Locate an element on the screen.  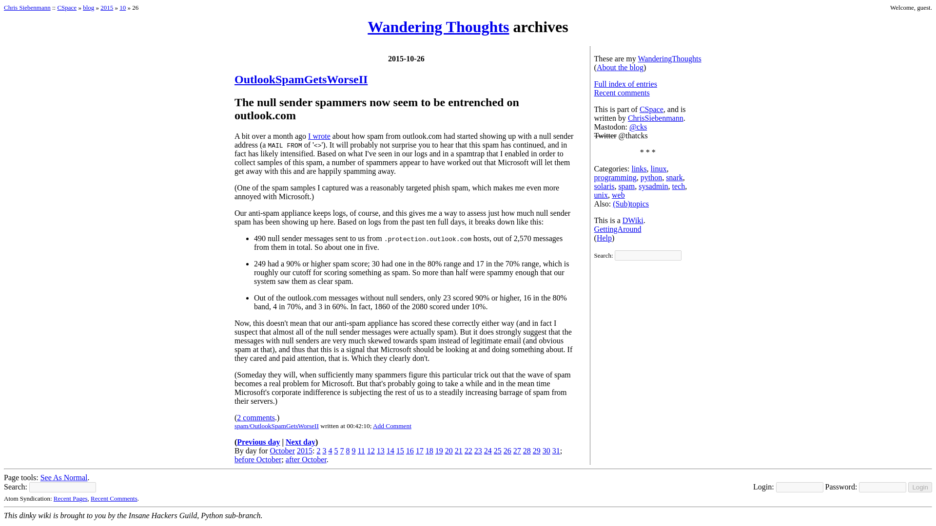
blog is located at coordinates (89, 7).